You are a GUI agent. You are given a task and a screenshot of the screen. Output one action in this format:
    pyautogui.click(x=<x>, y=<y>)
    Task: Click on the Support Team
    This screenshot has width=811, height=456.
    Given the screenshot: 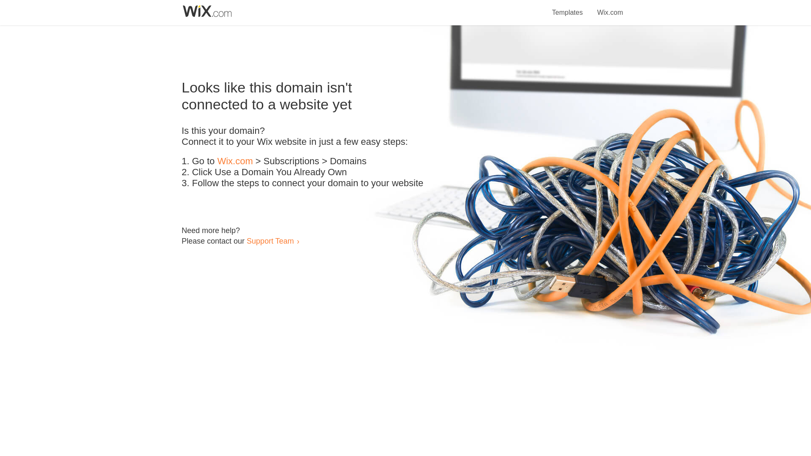 What is the action you would take?
    pyautogui.click(x=270, y=241)
    